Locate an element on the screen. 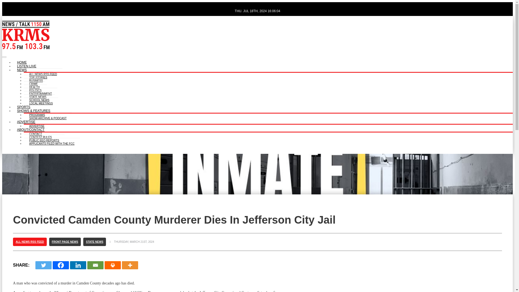 This screenshot has height=292, width=519. APPLICANTS FILED WITH THE FCC is located at coordinates (52, 143).